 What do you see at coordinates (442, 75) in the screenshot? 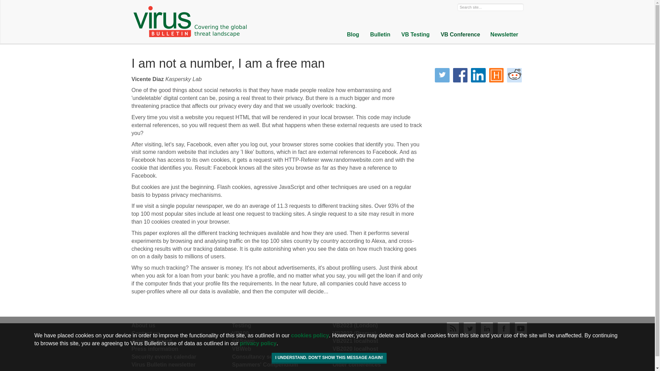
I see `Tweet this!` at bounding box center [442, 75].